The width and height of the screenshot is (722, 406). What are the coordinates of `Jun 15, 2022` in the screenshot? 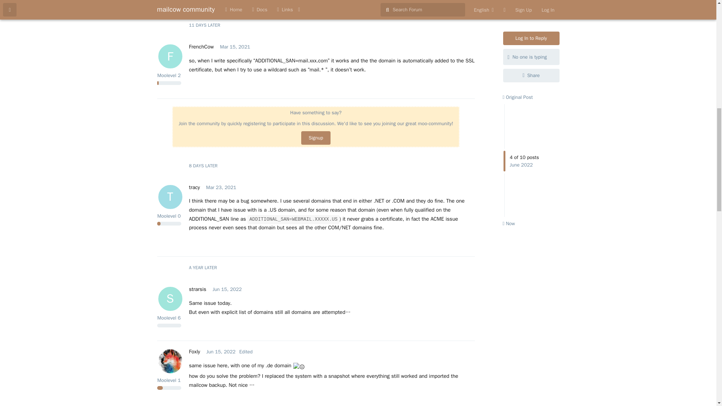 It's located at (235, 47).